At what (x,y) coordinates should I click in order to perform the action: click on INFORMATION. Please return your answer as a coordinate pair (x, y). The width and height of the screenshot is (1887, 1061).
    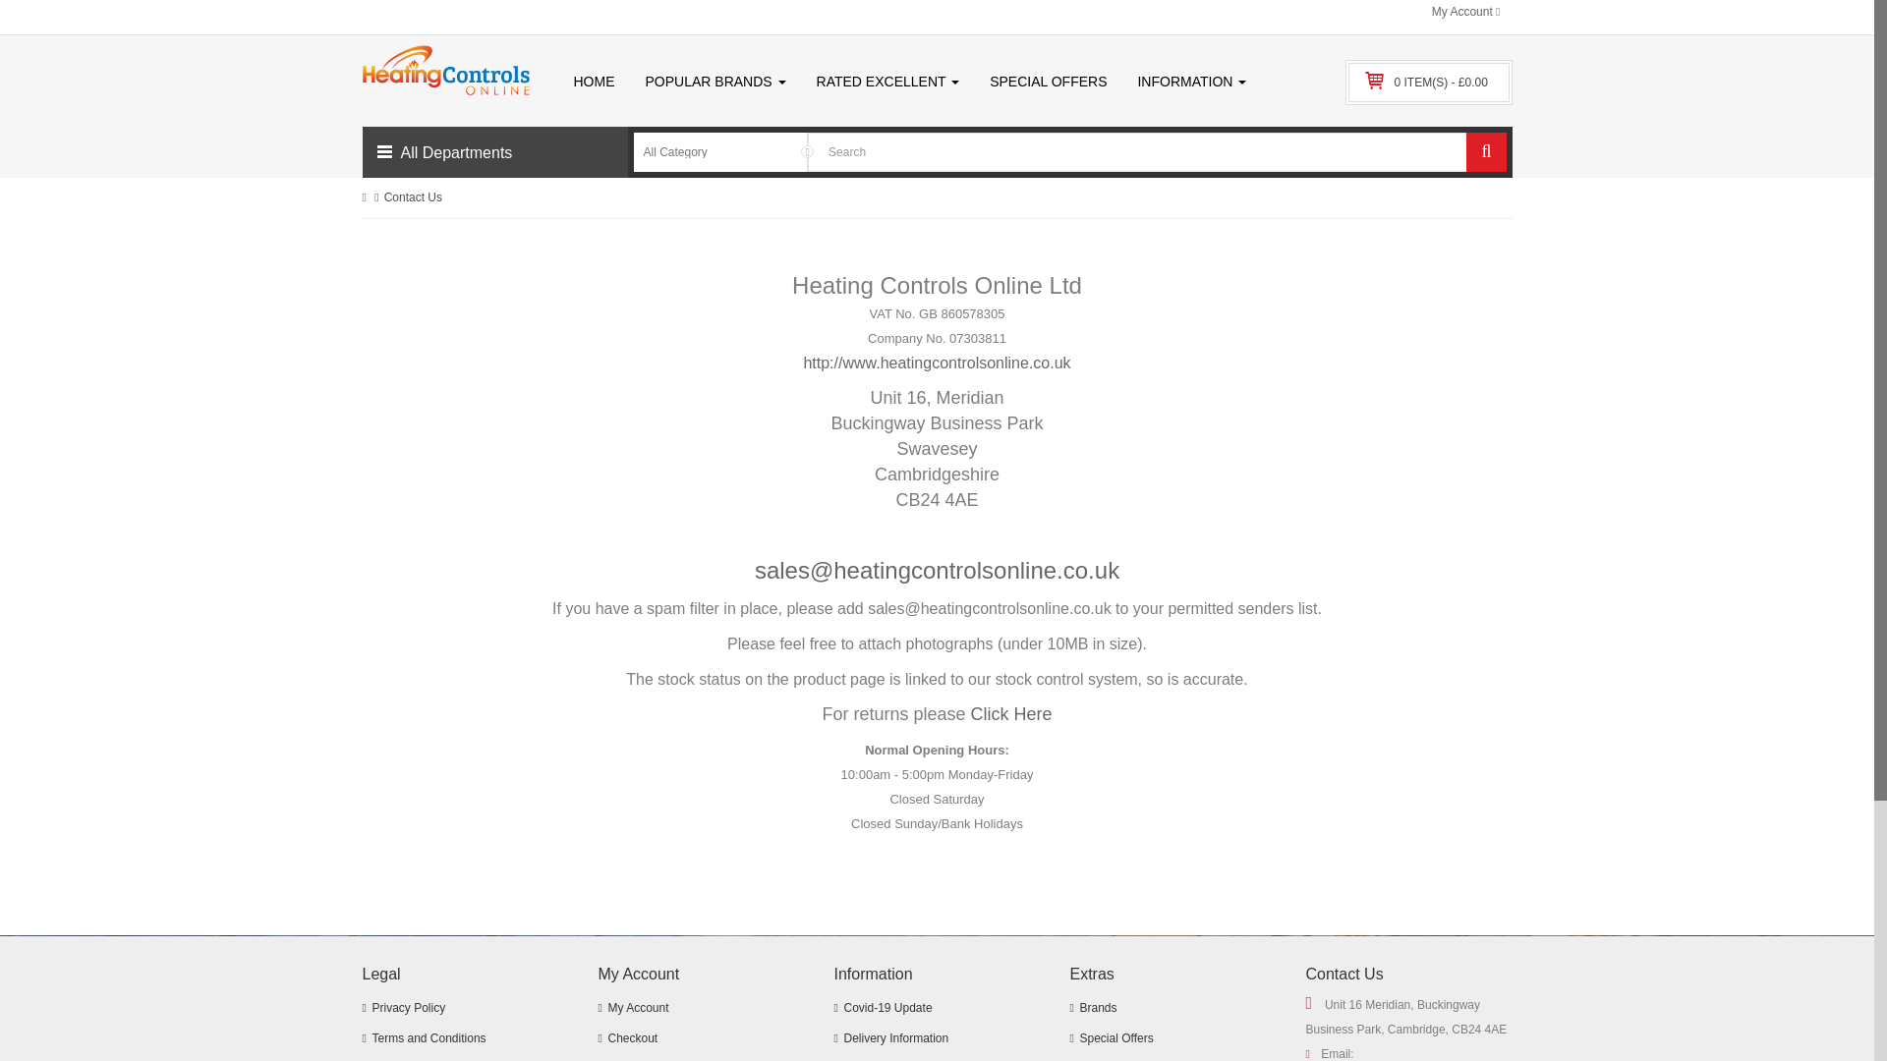
    Looking at the image, I should click on (1191, 81).